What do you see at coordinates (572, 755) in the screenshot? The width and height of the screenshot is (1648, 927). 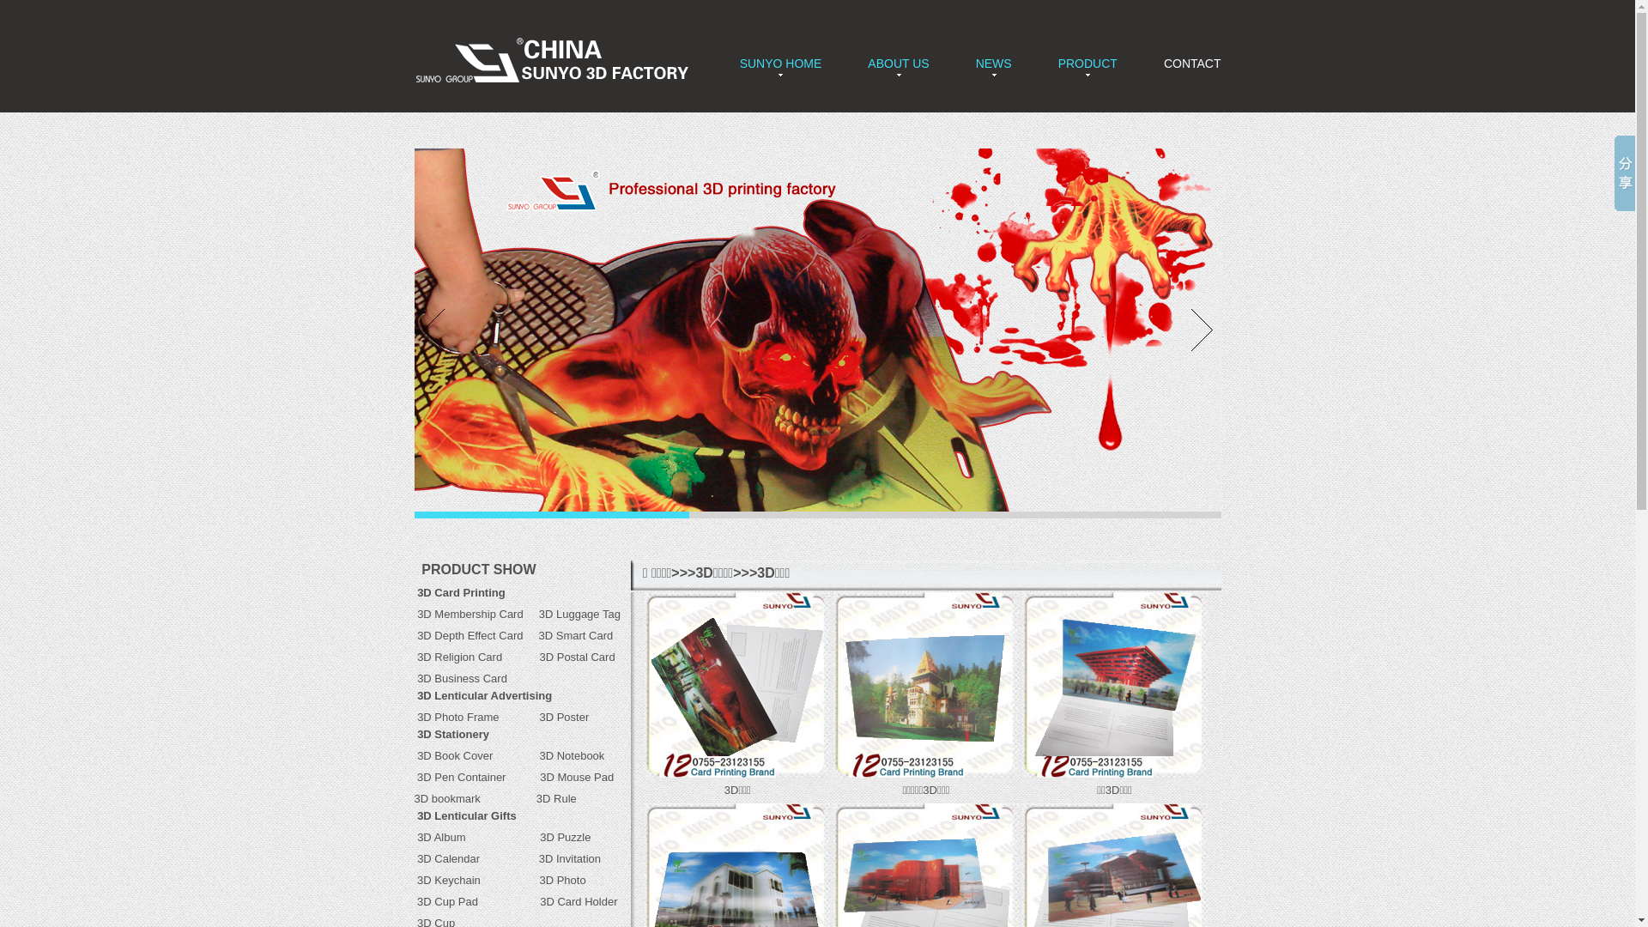 I see `3D Notebook` at bounding box center [572, 755].